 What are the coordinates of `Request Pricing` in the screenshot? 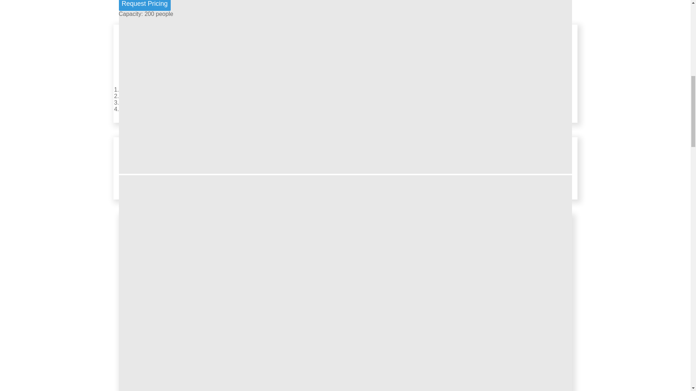 It's located at (145, 5).